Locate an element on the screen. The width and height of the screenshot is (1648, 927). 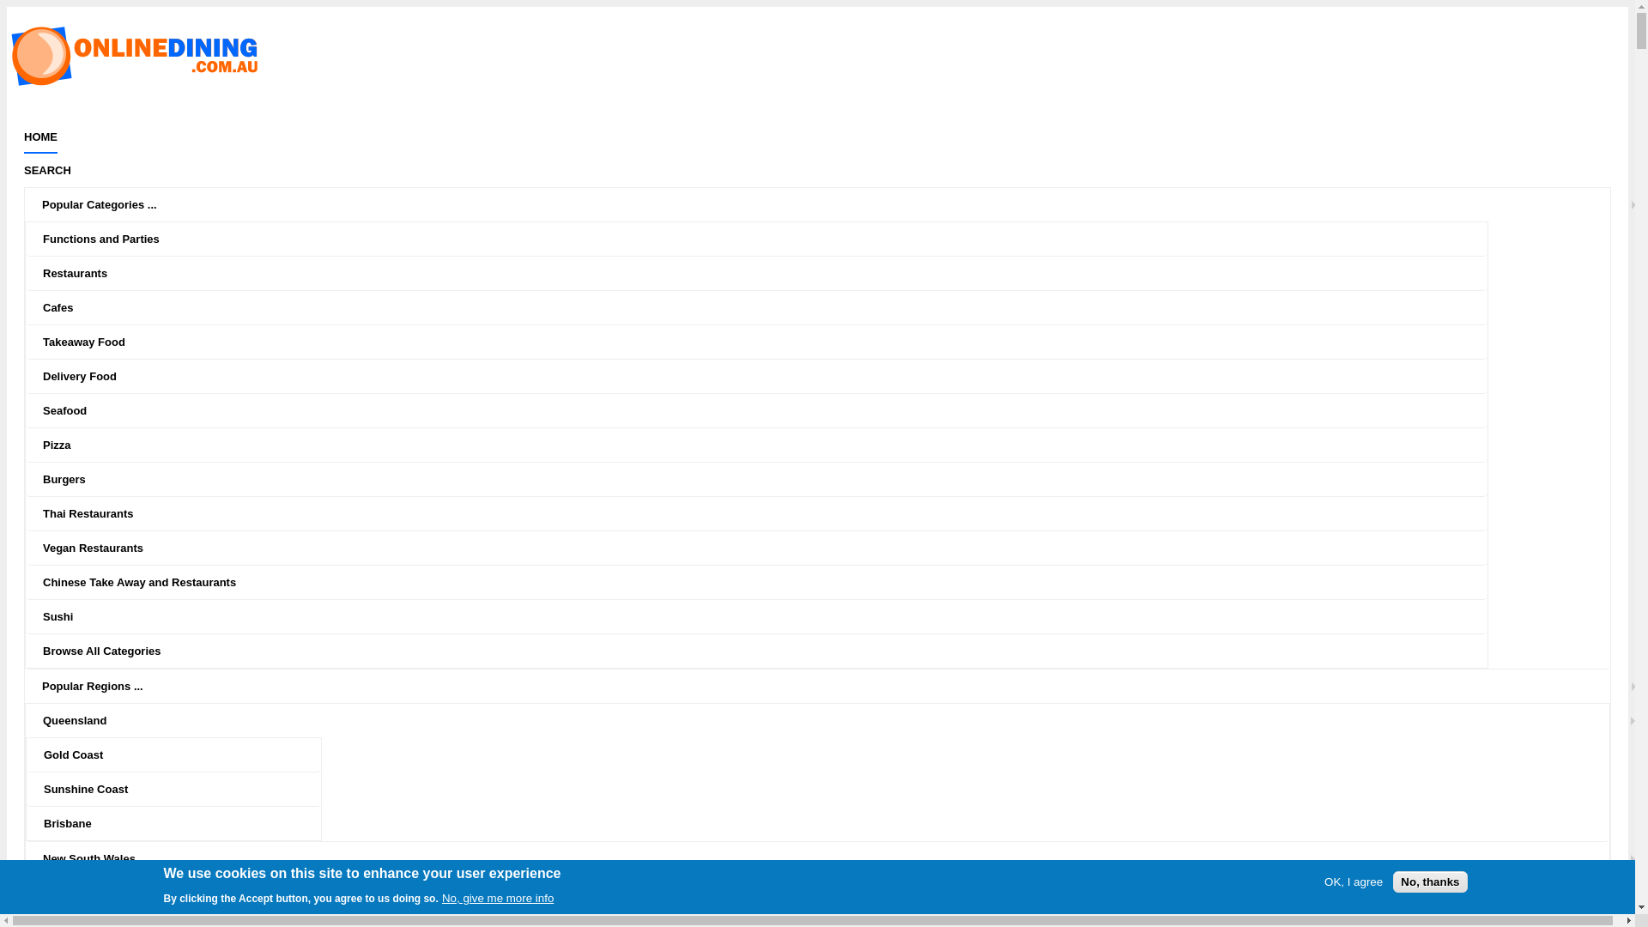
Sunshine Coast is located at coordinates (191, 790).